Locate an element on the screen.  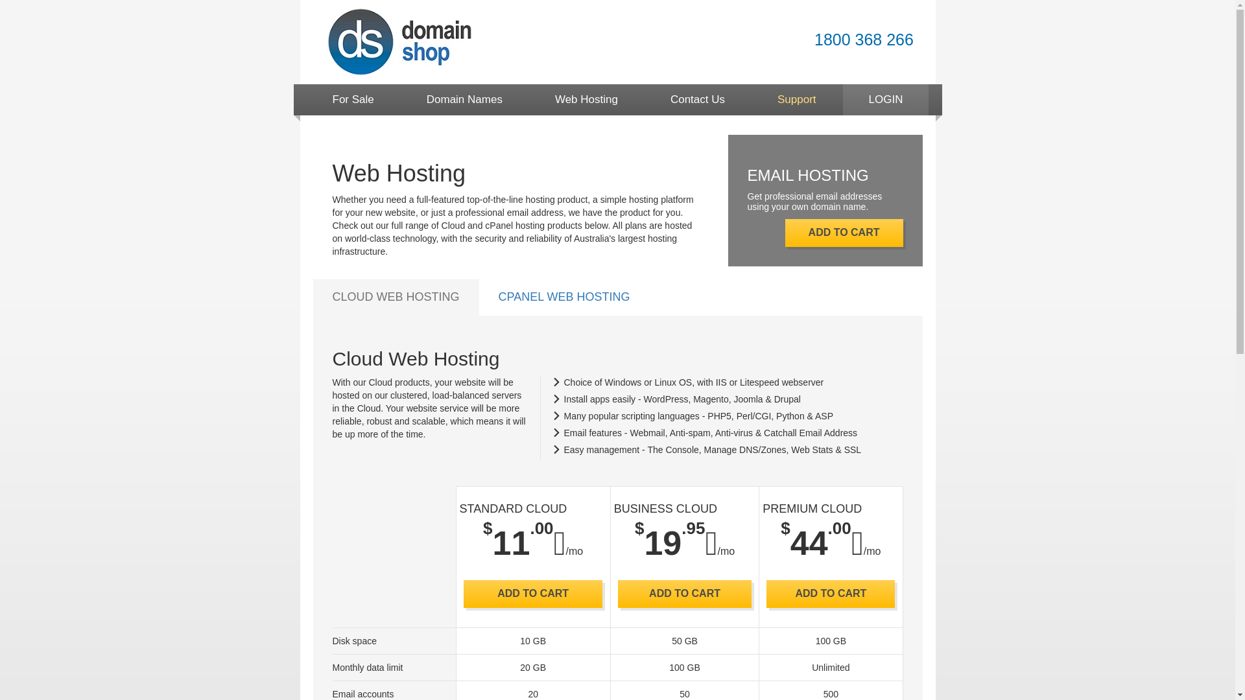
CLOUD WEB HOSTING is located at coordinates (396, 297).